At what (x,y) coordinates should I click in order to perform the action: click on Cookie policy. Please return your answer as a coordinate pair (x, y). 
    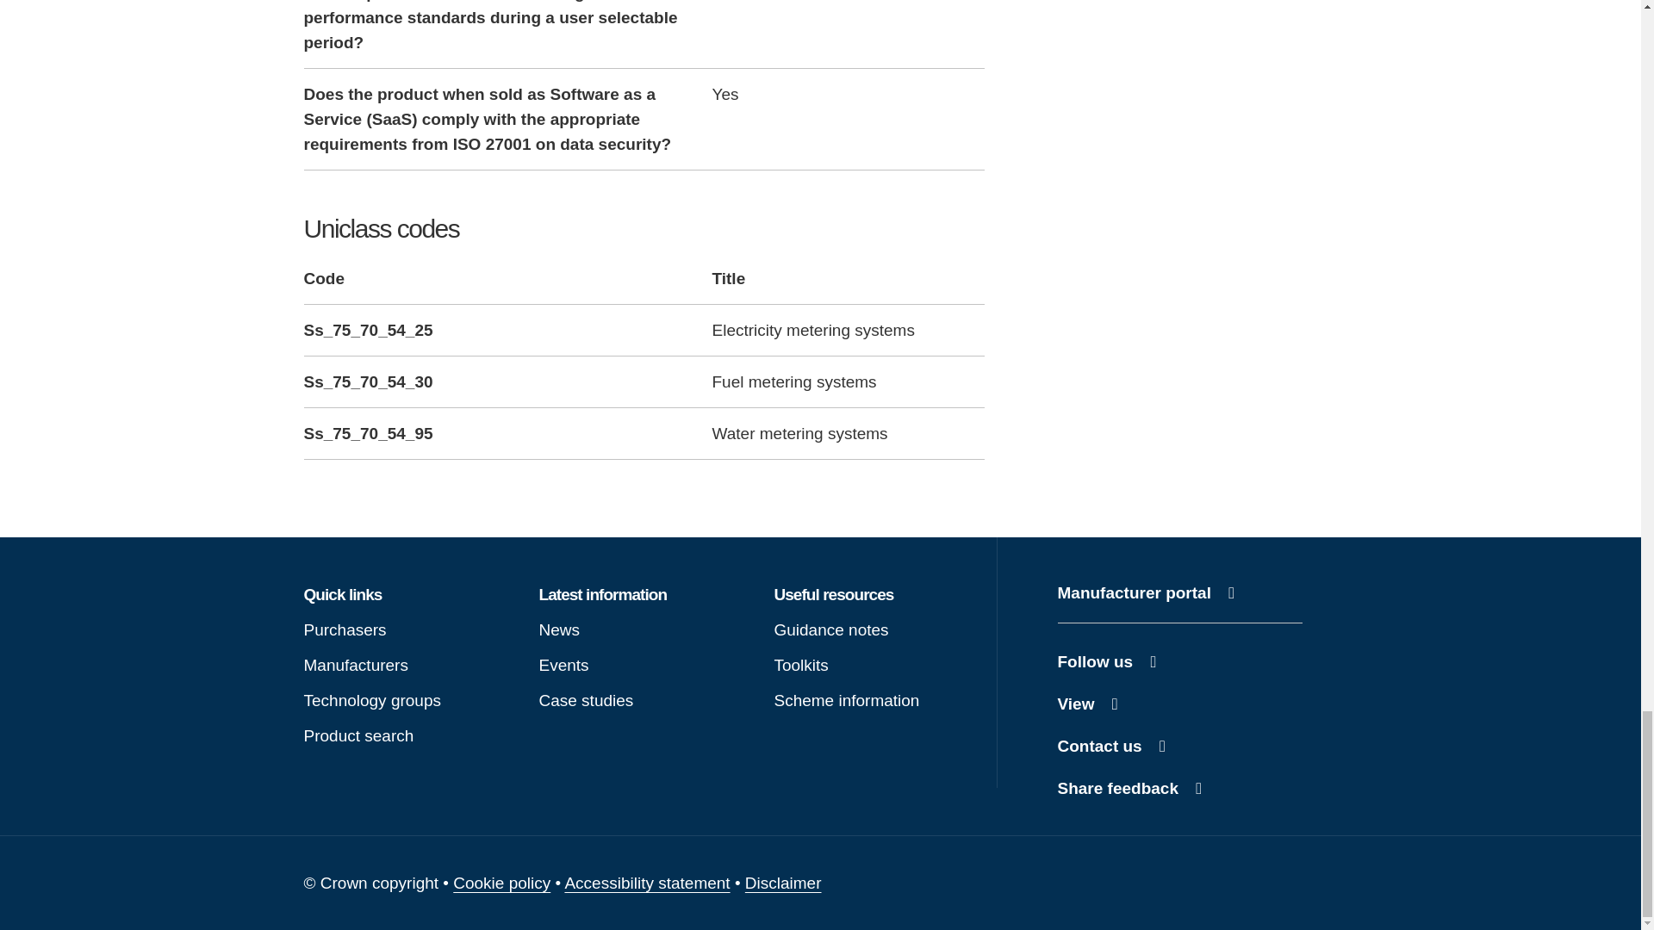
    Looking at the image, I should click on (878, 629).